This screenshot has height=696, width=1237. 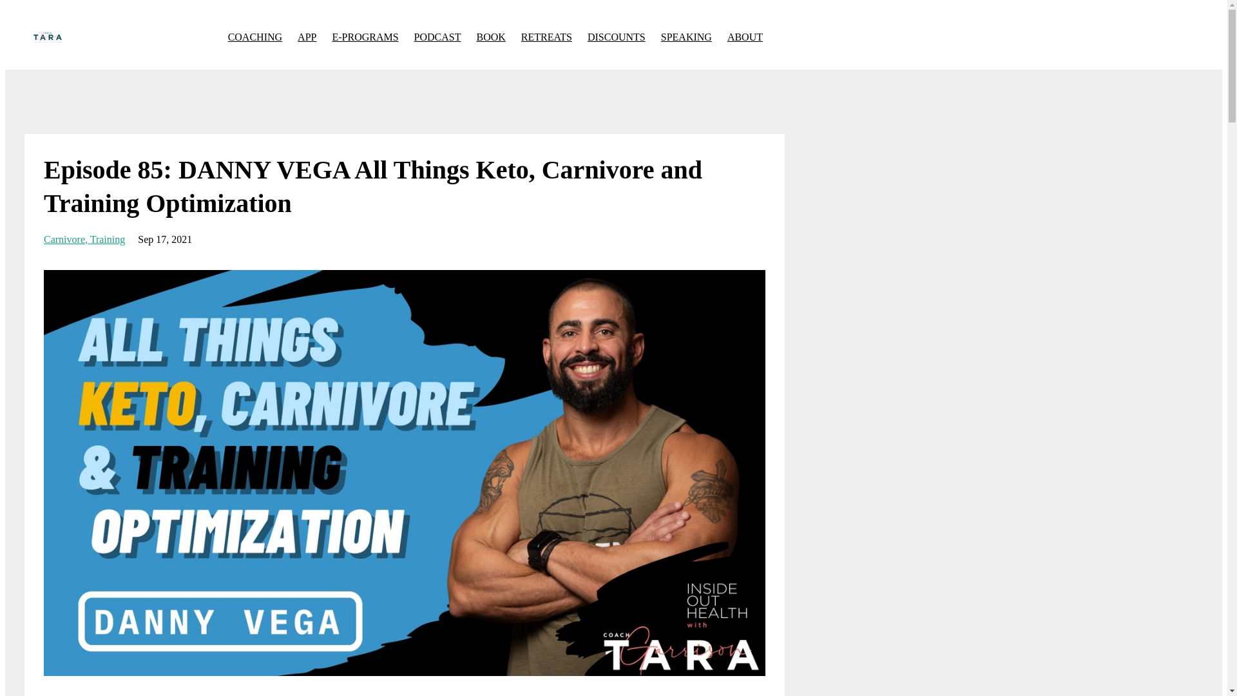 What do you see at coordinates (617, 37) in the screenshot?
I see `DISCOUNTS` at bounding box center [617, 37].